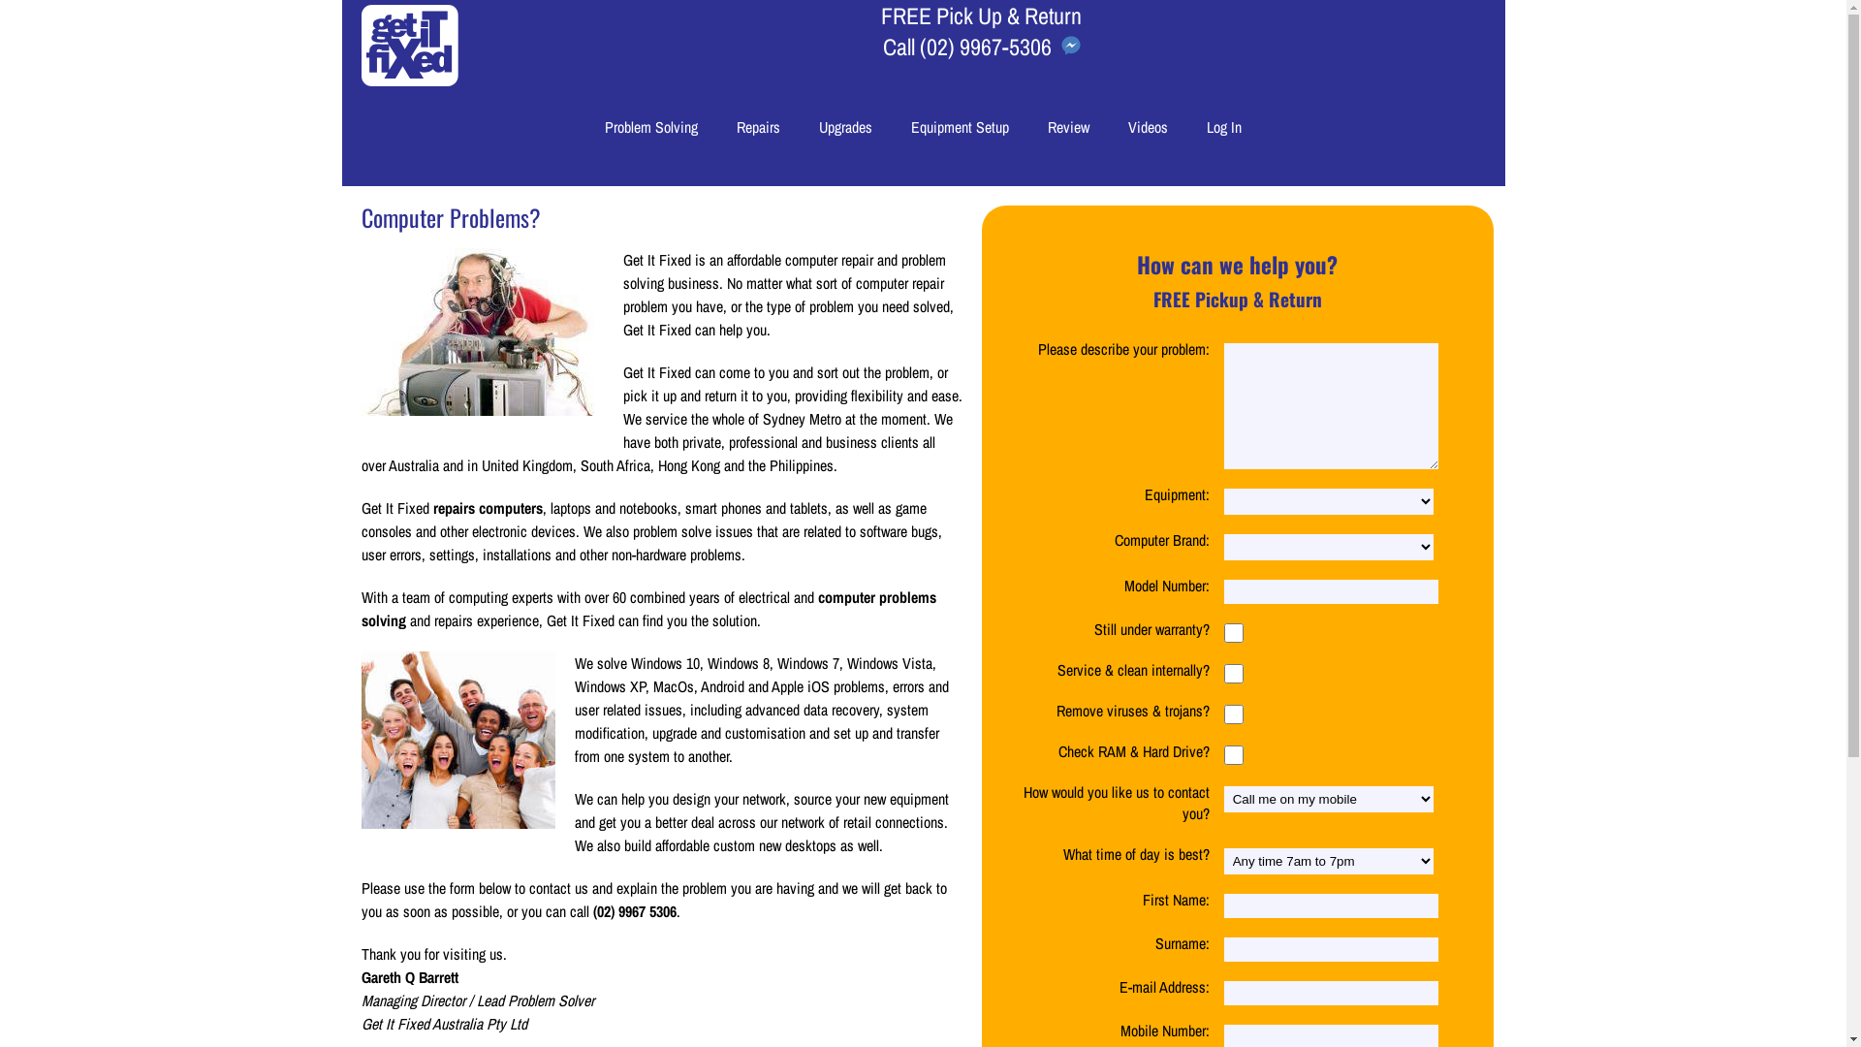  What do you see at coordinates (1068, 127) in the screenshot?
I see `Review` at bounding box center [1068, 127].